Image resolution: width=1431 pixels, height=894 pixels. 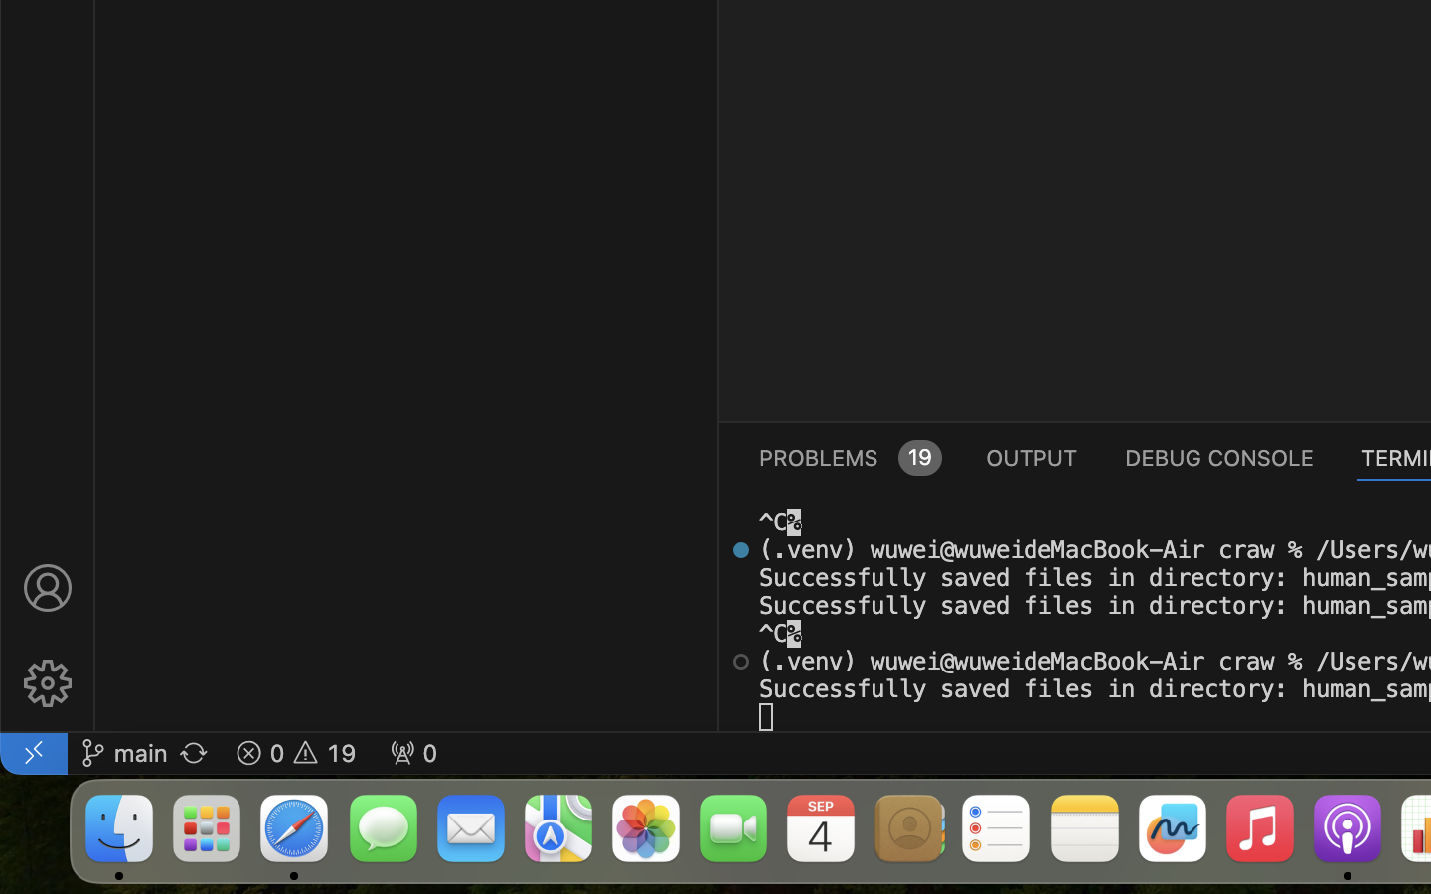 What do you see at coordinates (48, 588) in the screenshot?
I see `` at bounding box center [48, 588].